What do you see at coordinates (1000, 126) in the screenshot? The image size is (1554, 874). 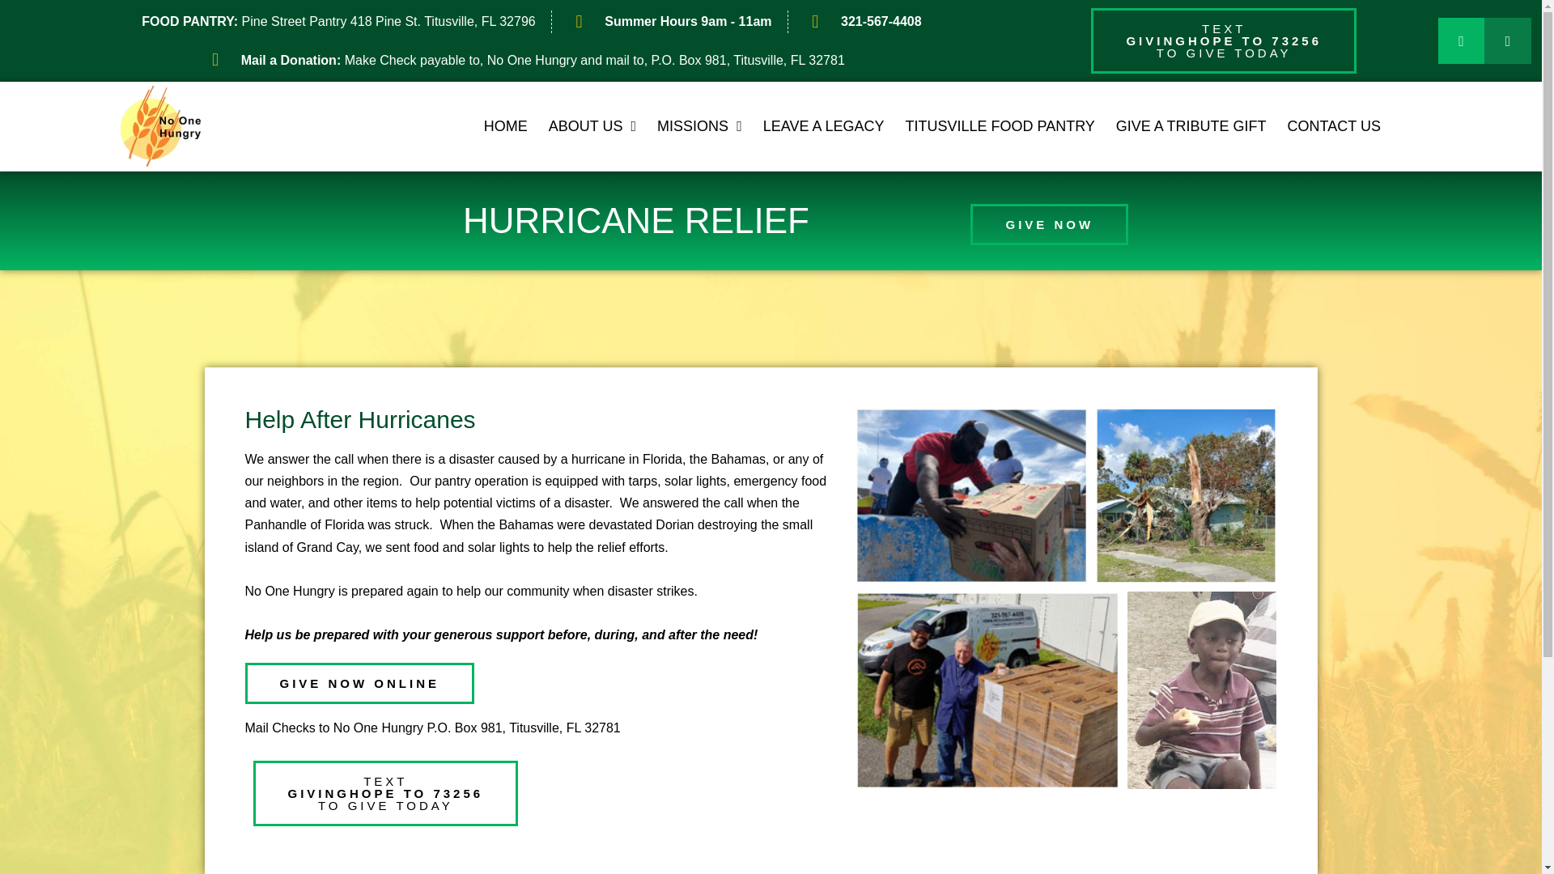 I see `HOME` at bounding box center [1000, 126].